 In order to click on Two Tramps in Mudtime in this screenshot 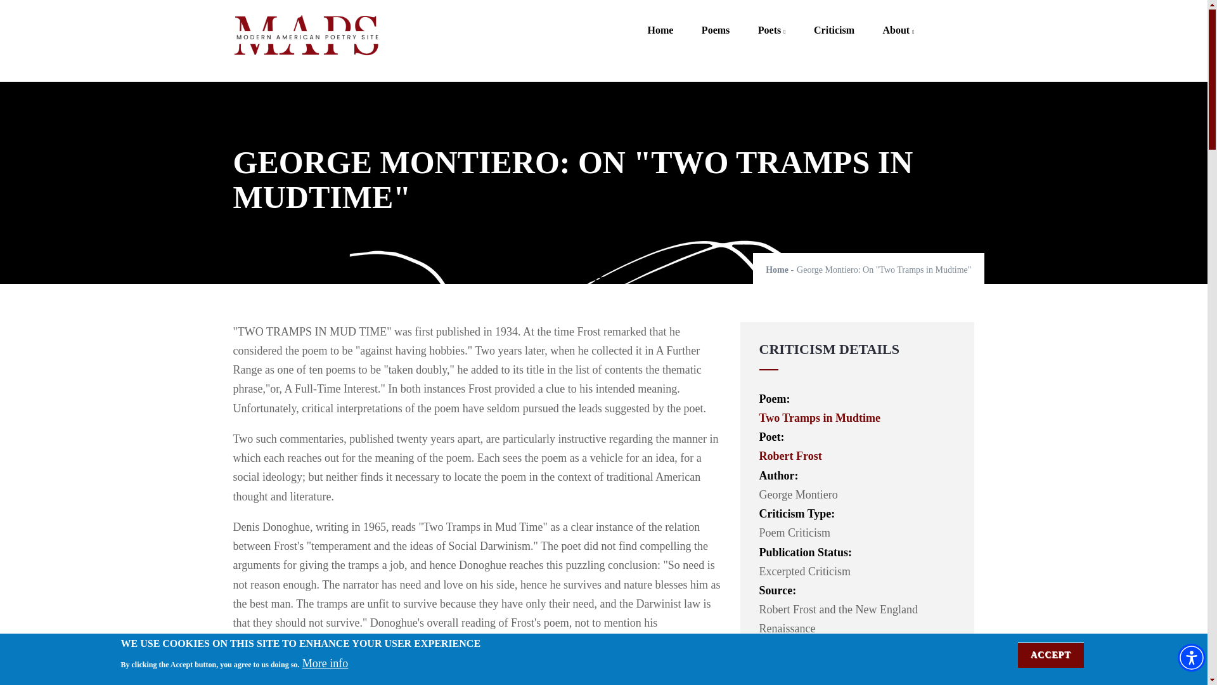, I will do `click(820, 417)`.